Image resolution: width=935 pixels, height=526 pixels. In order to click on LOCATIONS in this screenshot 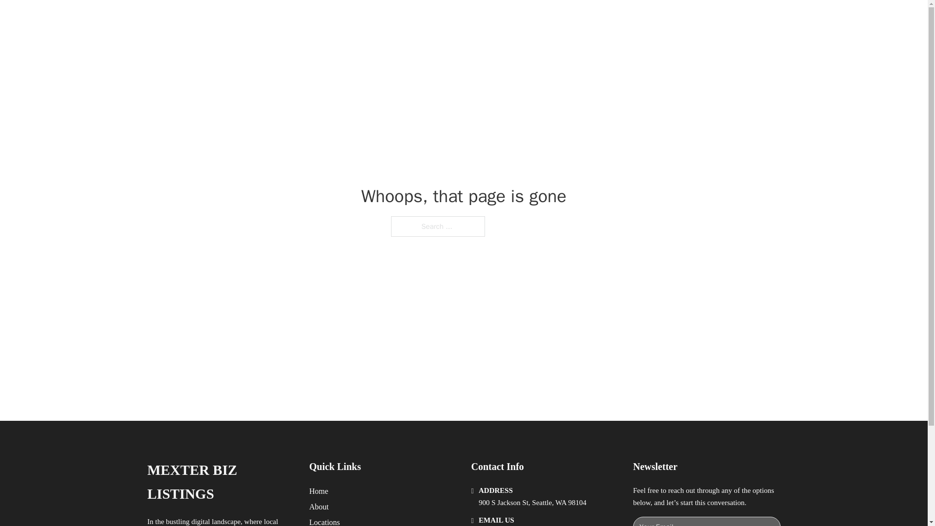, I will do `click(636, 19)`.